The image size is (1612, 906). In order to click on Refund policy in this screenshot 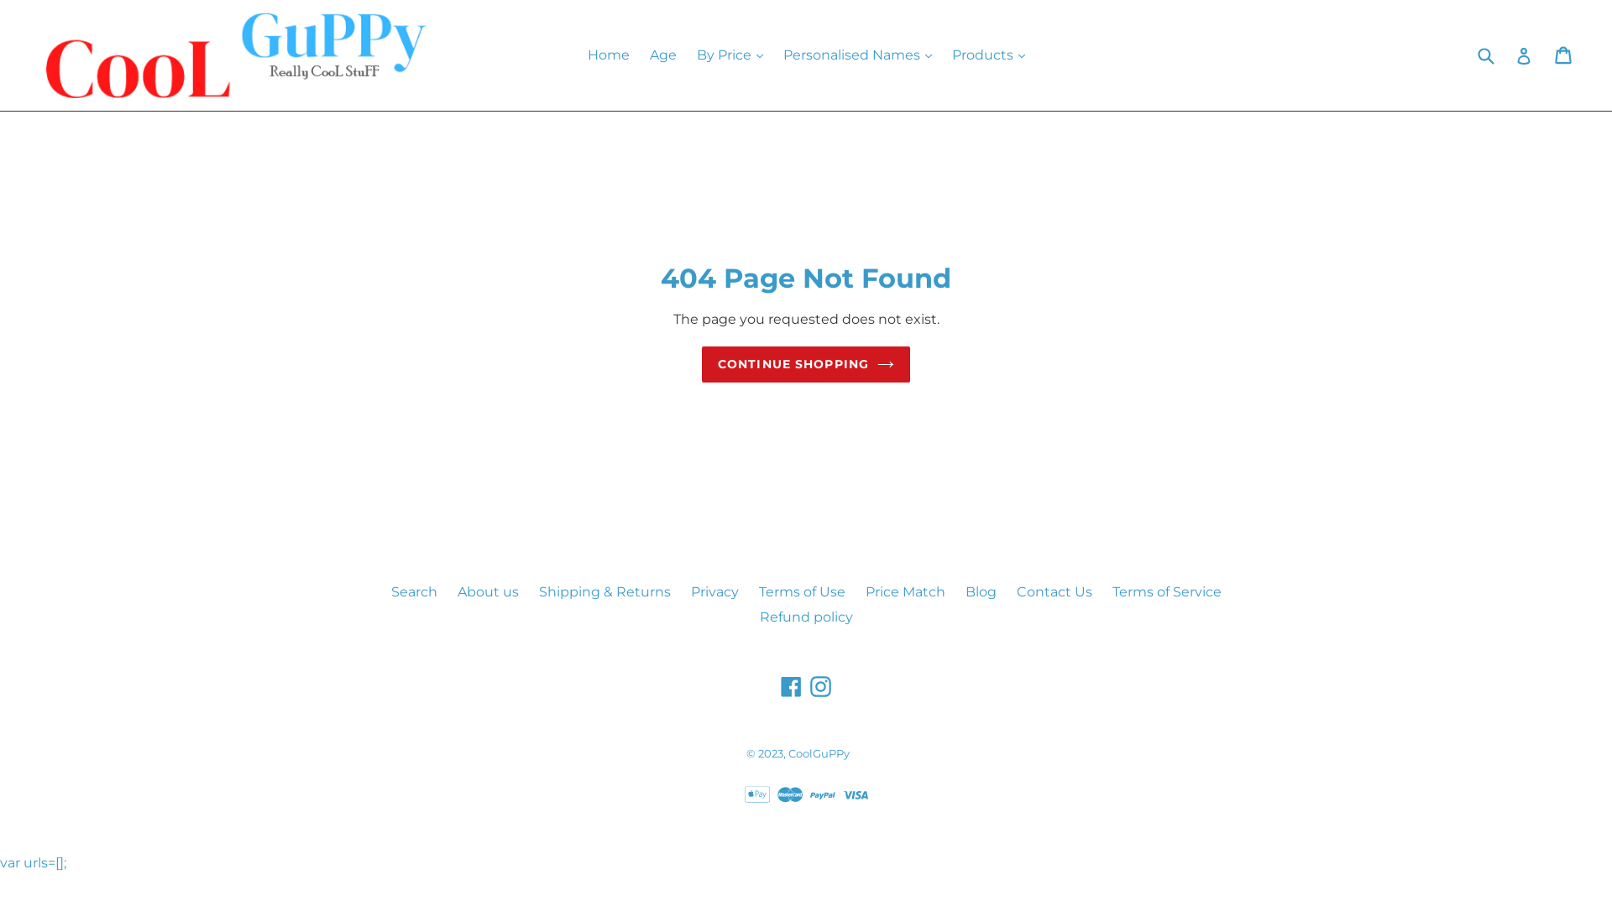, I will do `click(806, 617)`.